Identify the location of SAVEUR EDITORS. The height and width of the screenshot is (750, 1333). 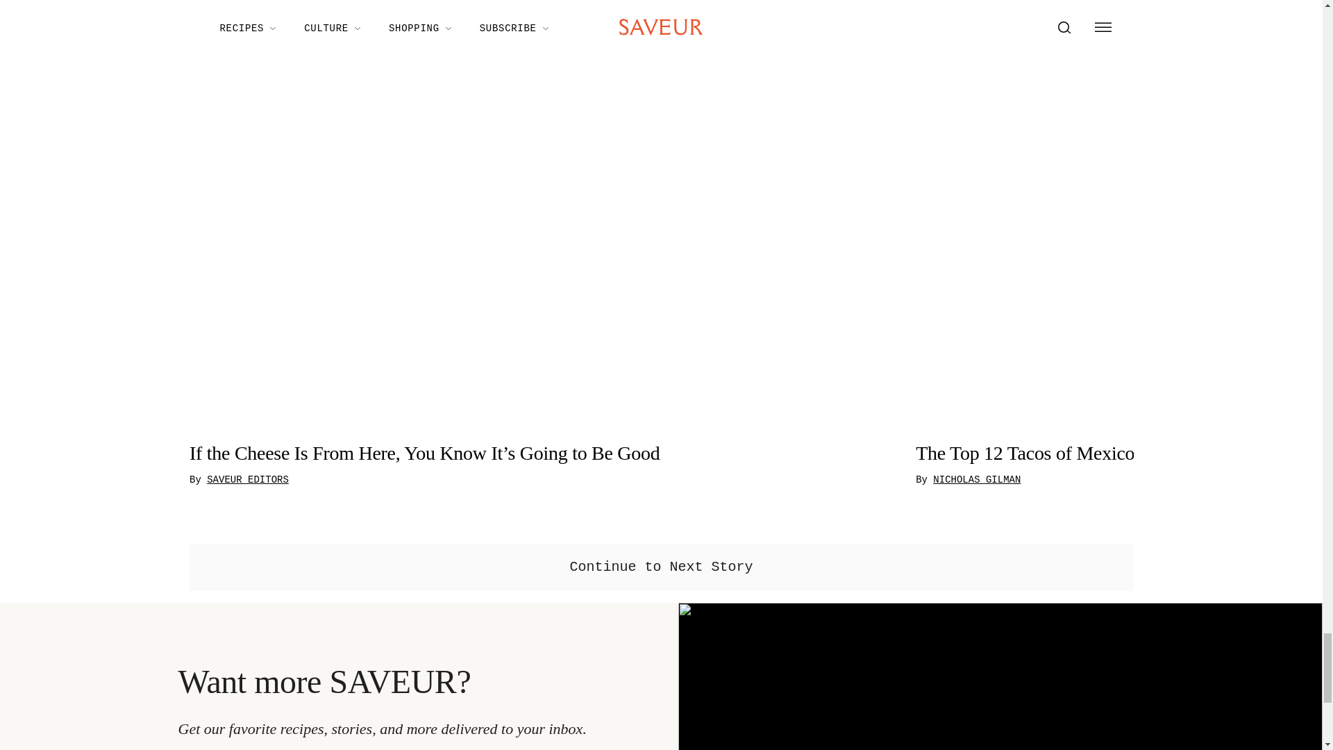
(247, 480).